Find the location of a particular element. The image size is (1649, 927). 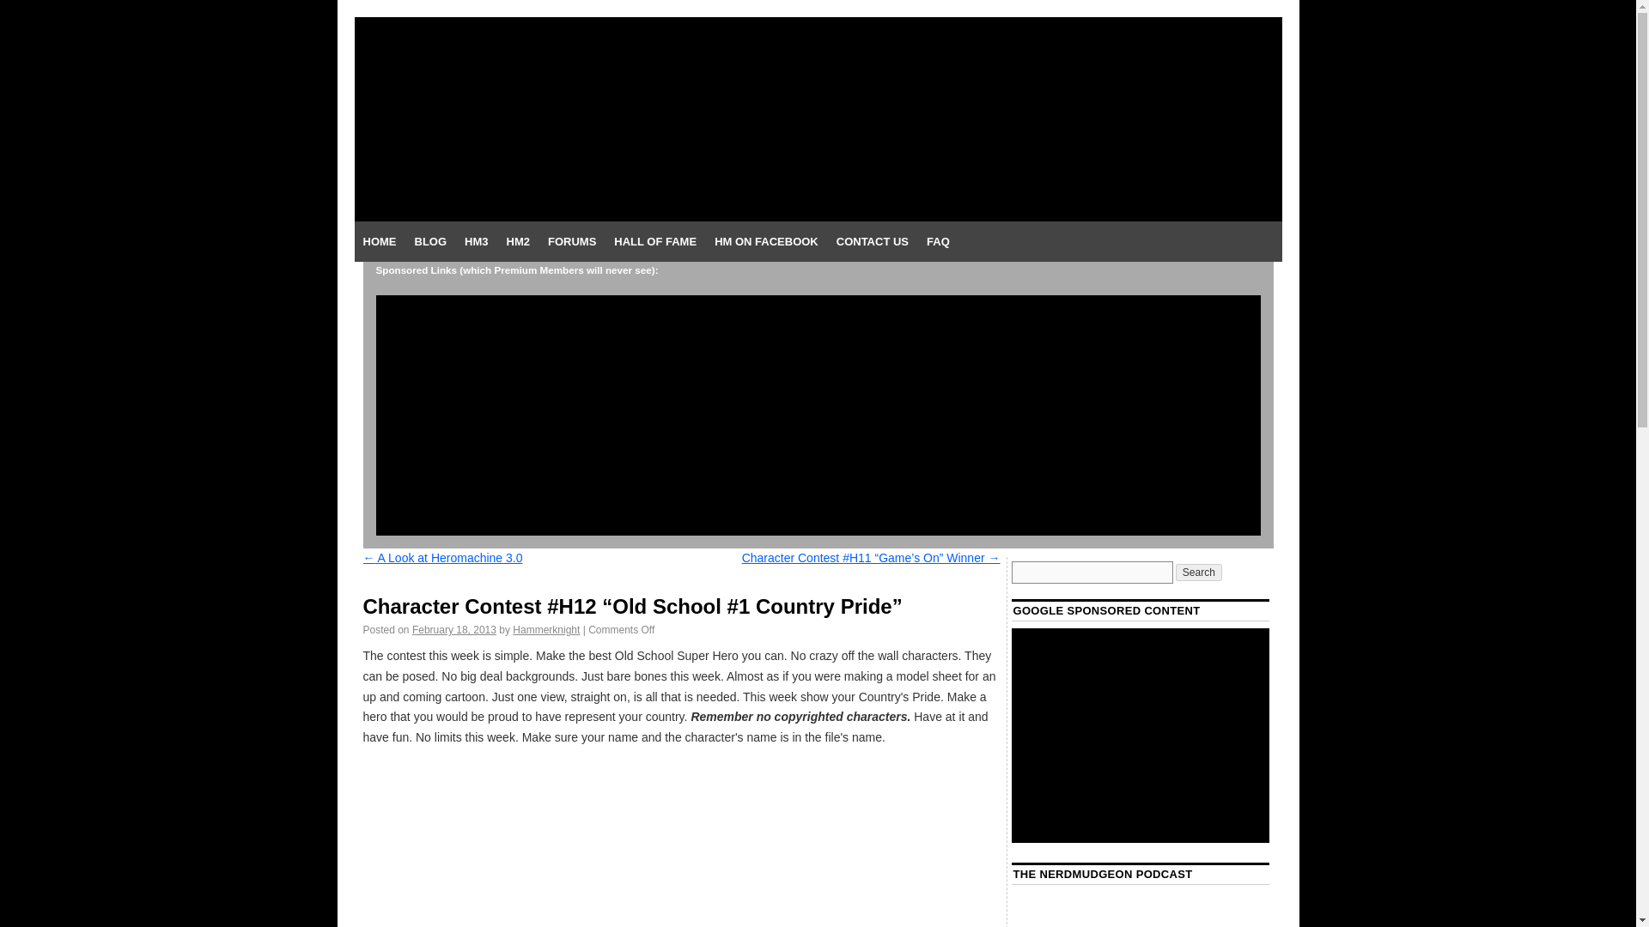

6:00 am is located at coordinates (453, 629).